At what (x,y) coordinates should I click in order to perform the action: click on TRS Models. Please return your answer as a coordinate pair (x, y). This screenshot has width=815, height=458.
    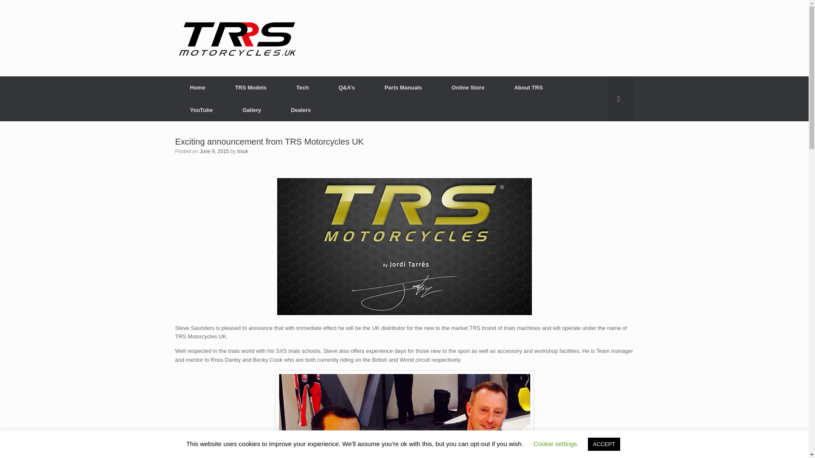
    Looking at the image, I should click on (250, 87).